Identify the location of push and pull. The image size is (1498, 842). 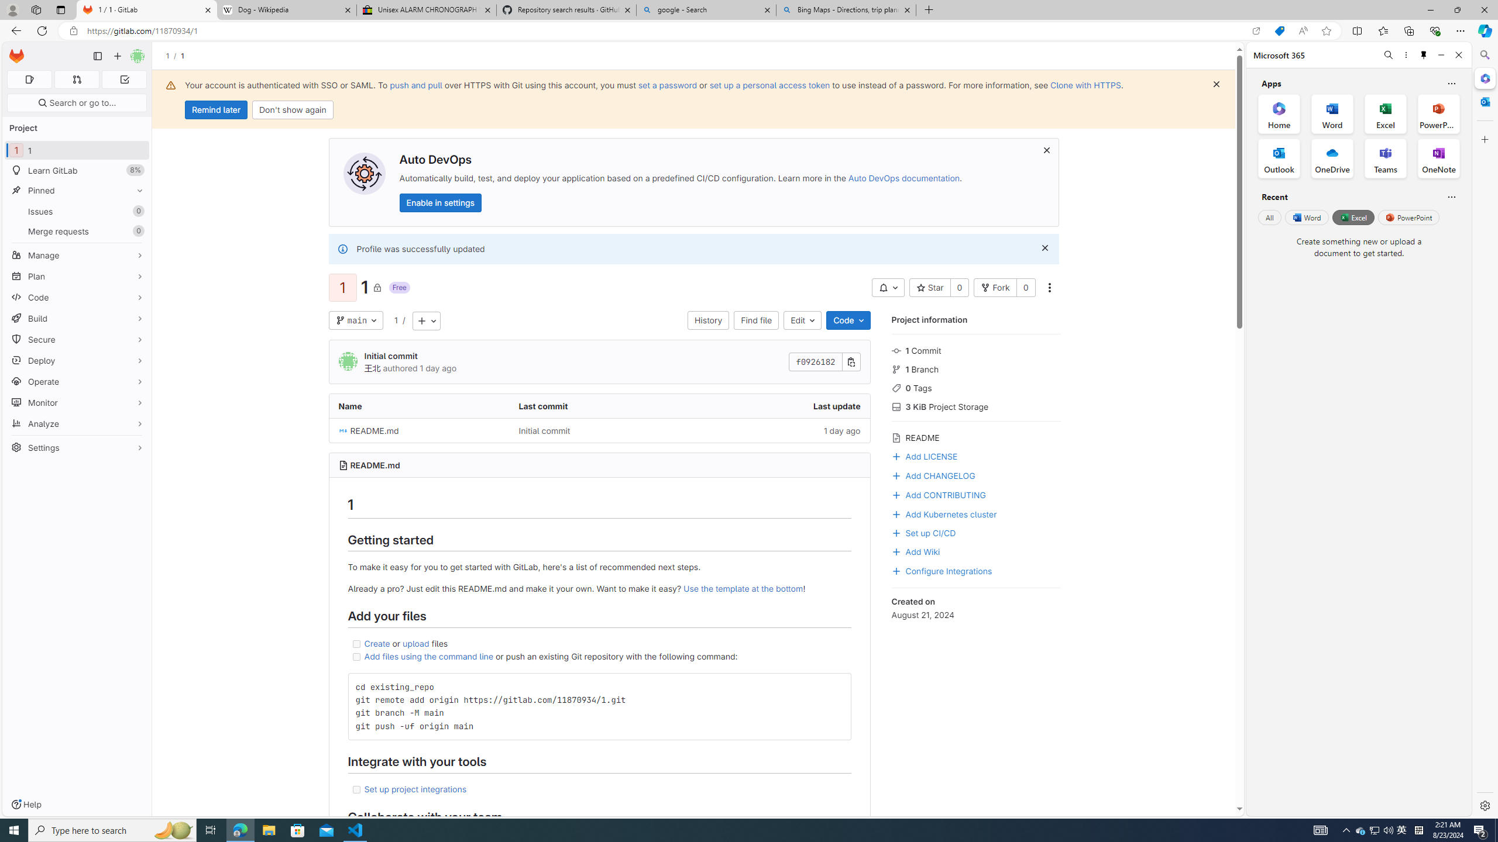
(415, 85).